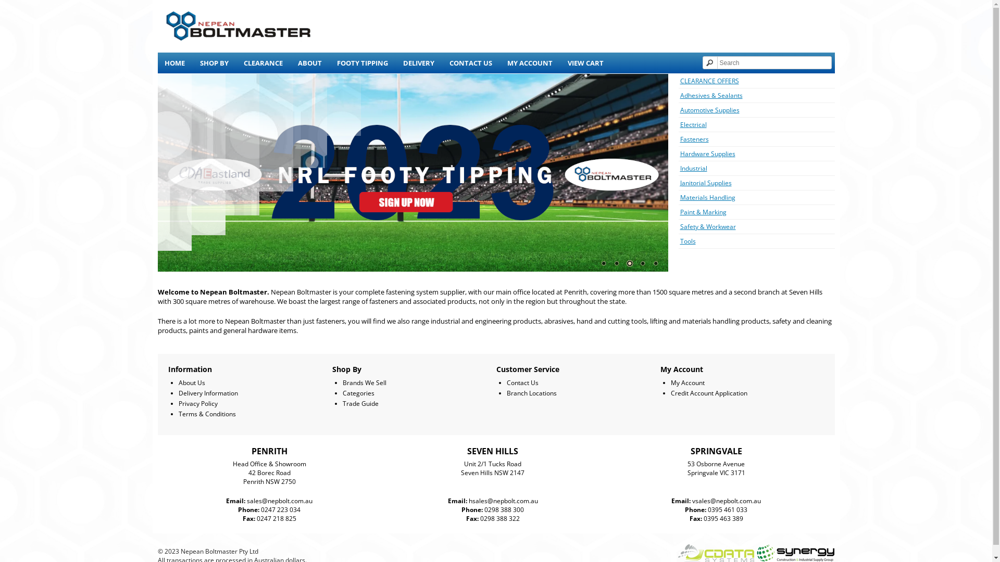 This screenshot has height=562, width=1000. I want to click on Industrial, so click(694, 169).